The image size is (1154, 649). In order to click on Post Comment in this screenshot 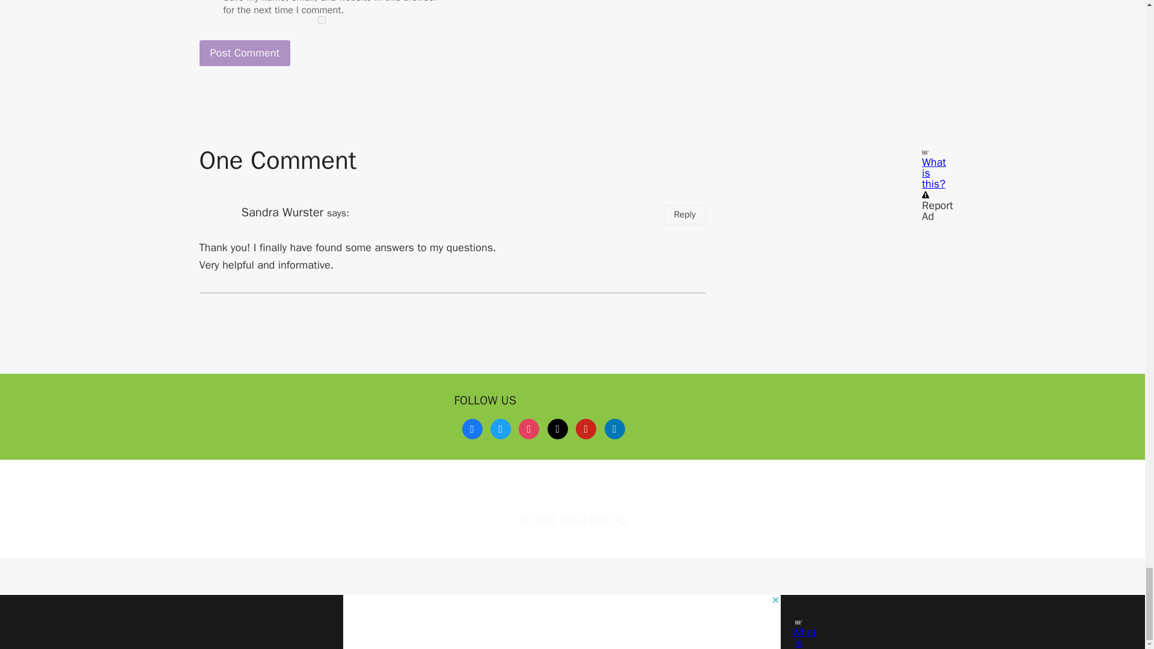, I will do `click(245, 53)`.